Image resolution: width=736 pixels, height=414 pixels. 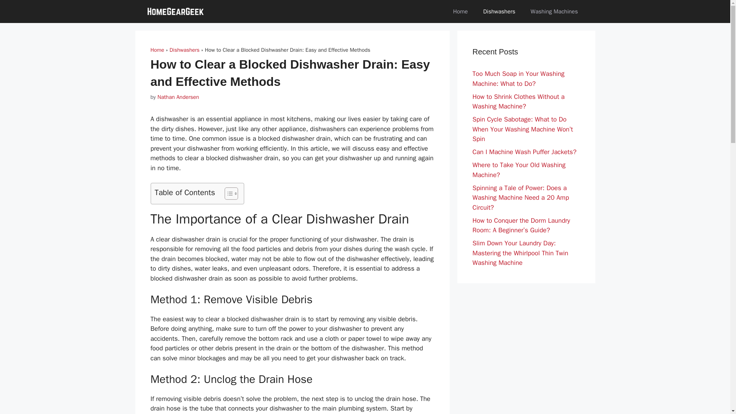 What do you see at coordinates (518, 102) in the screenshot?
I see `How to Shrink Clothes Without a Washing Machine?` at bounding box center [518, 102].